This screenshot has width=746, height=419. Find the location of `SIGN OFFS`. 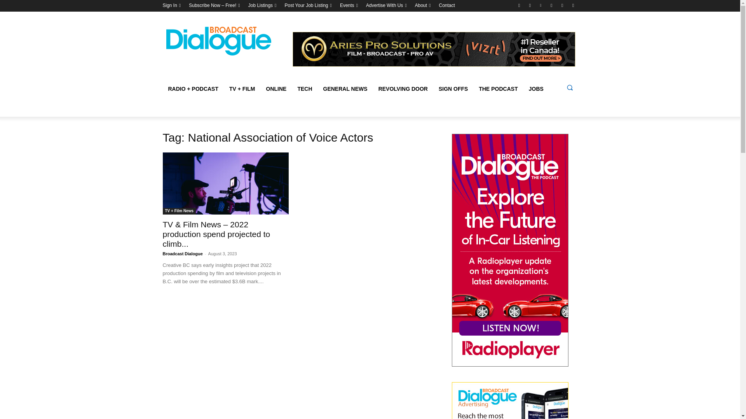

SIGN OFFS is located at coordinates (453, 88).